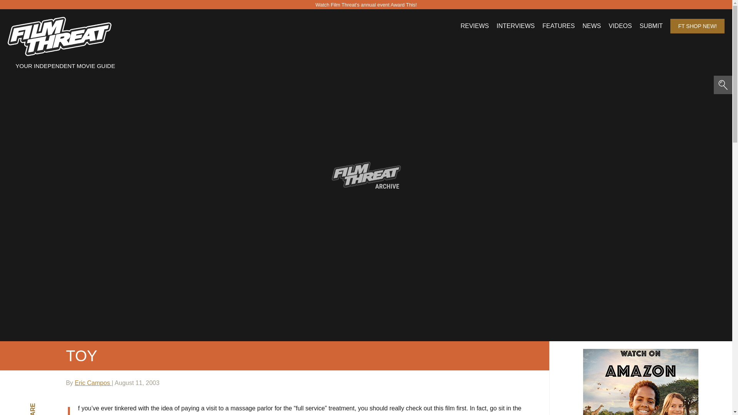 The image size is (738, 415). I want to click on FT SHOP NEW!, so click(697, 26).